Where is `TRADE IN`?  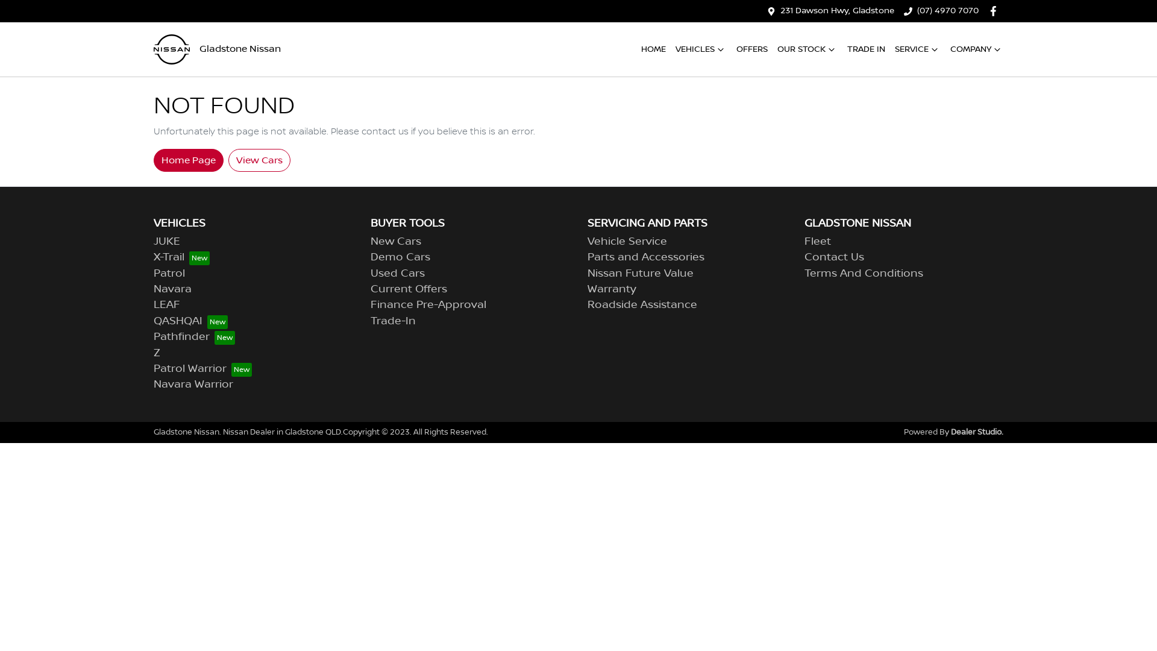
TRADE IN is located at coordinates (867, 49).